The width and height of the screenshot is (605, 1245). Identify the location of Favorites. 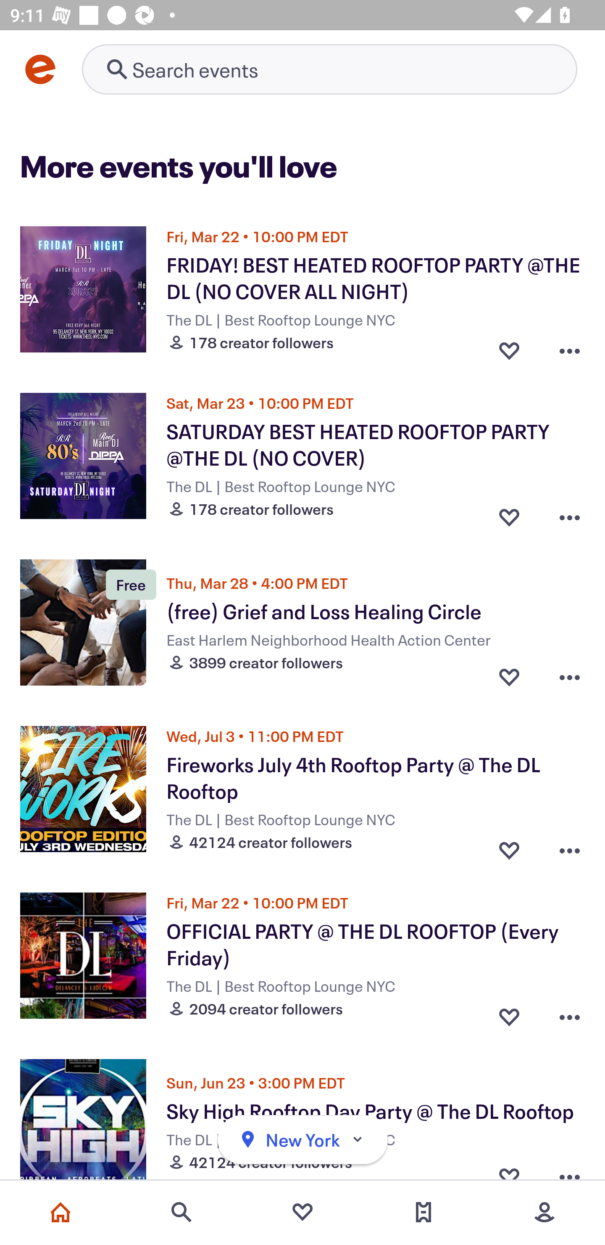
(302, 1212).